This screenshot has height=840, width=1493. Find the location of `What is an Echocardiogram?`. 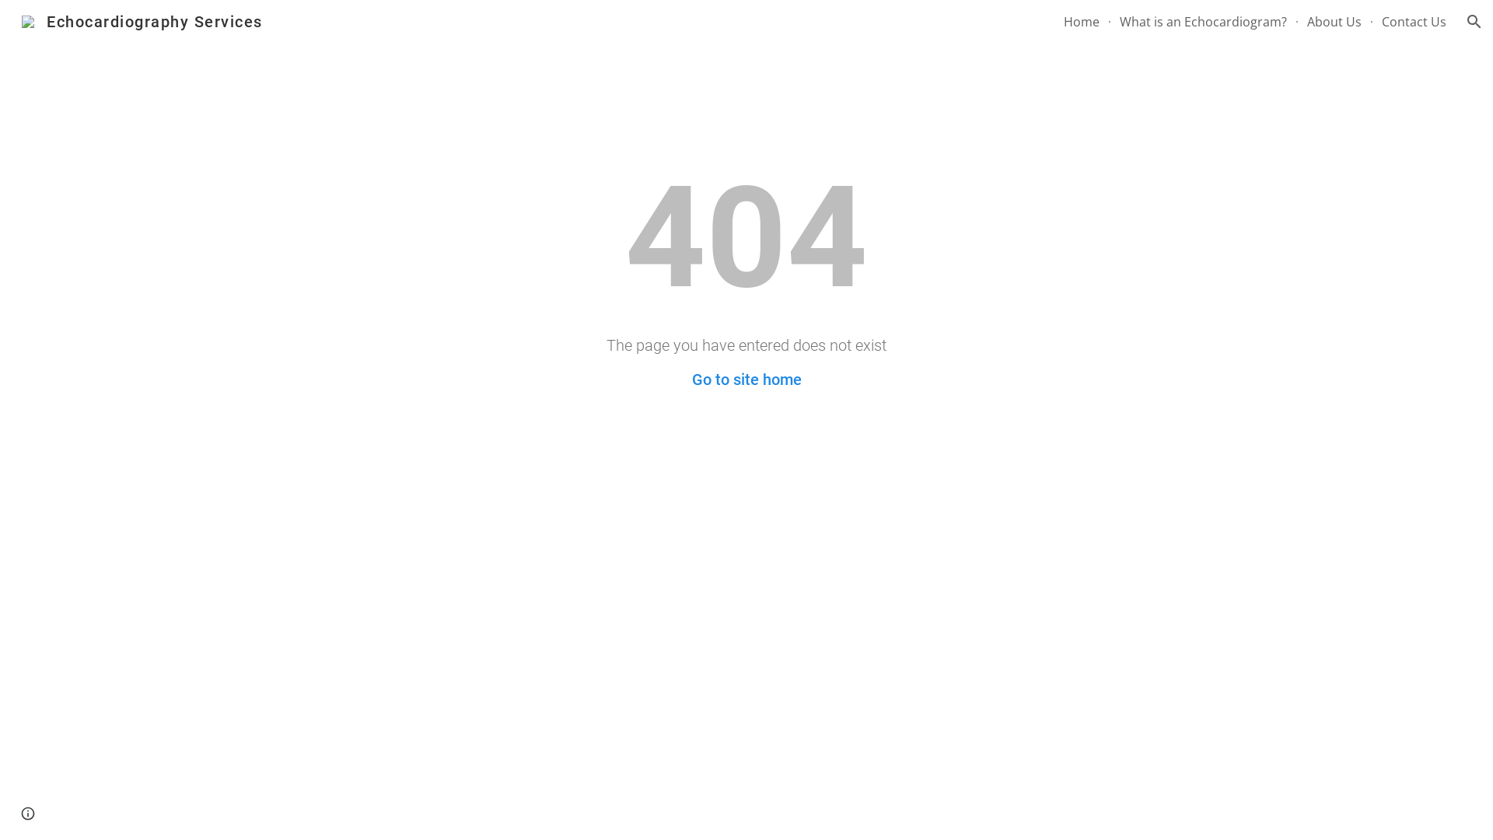

What is an Echocardiogram? is located at coordinates (1204, 22).